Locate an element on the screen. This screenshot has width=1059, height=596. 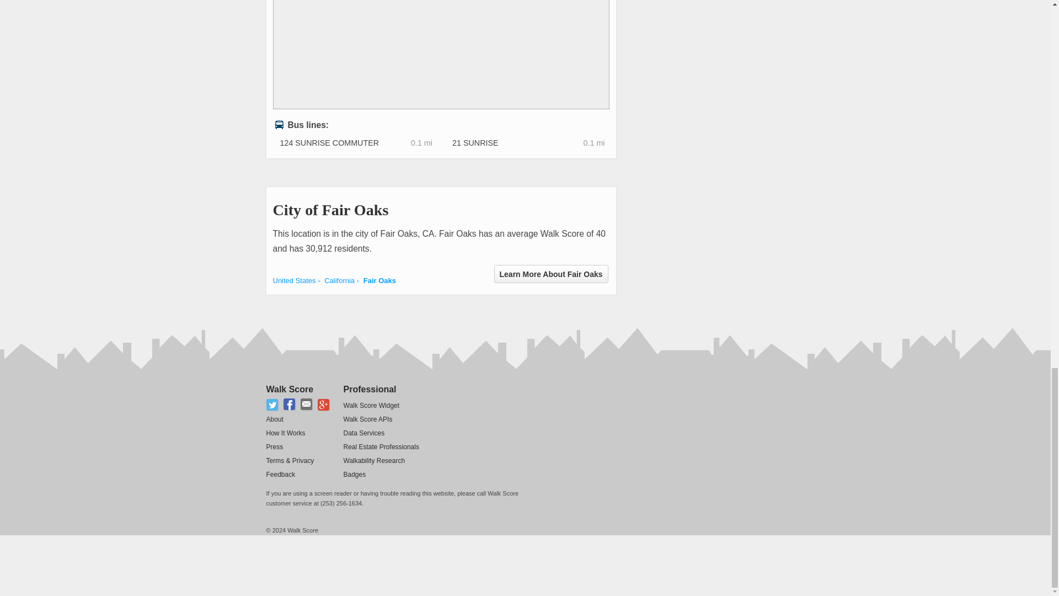
California is located at coordinates (339, 280).